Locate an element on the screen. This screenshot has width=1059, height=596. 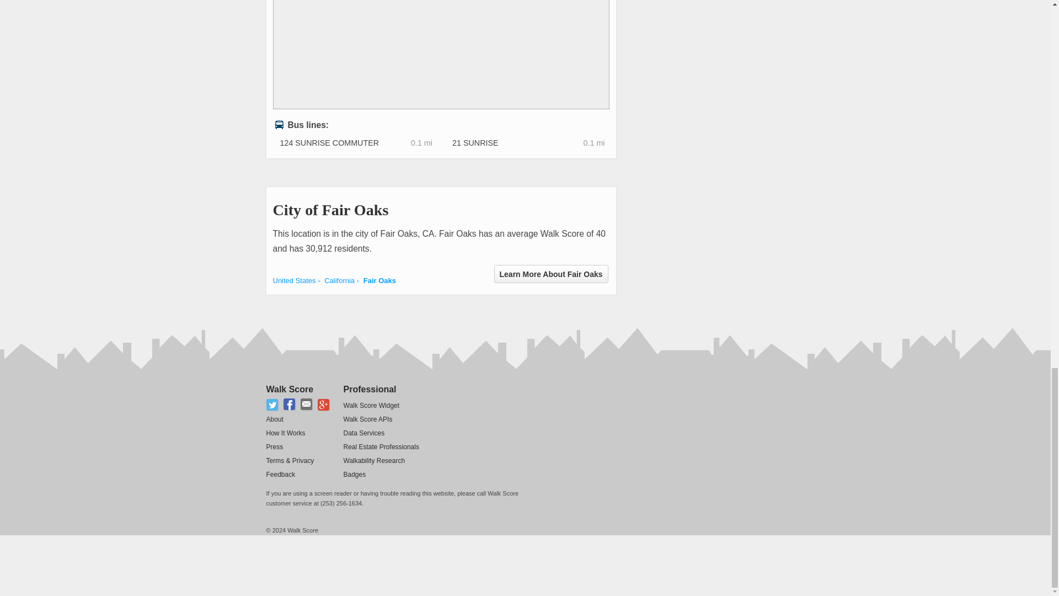
California is located at coordinates (339, 280).